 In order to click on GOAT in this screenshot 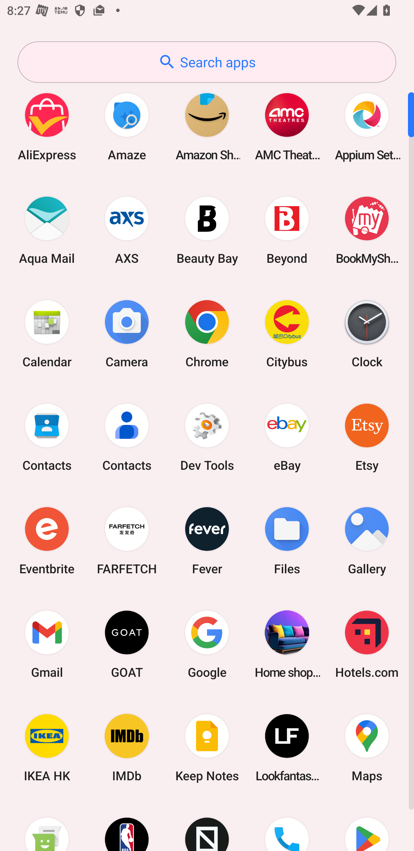, I will do `click(127, 644)`.